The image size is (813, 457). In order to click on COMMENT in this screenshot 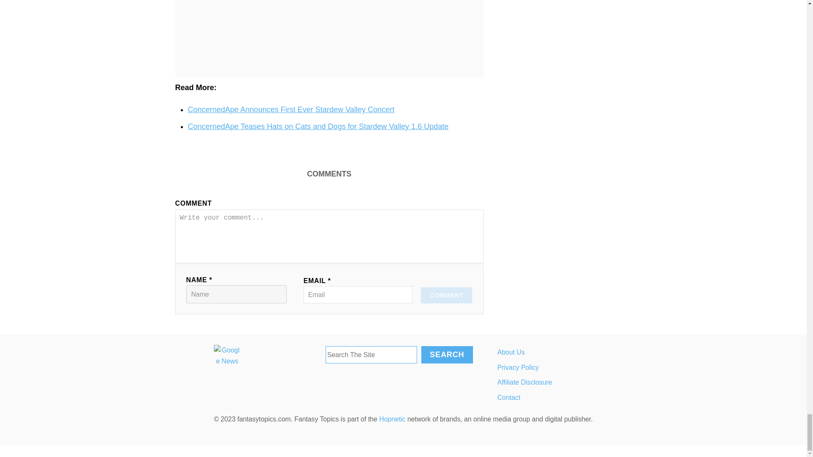, I will do `click(446, 295)`.